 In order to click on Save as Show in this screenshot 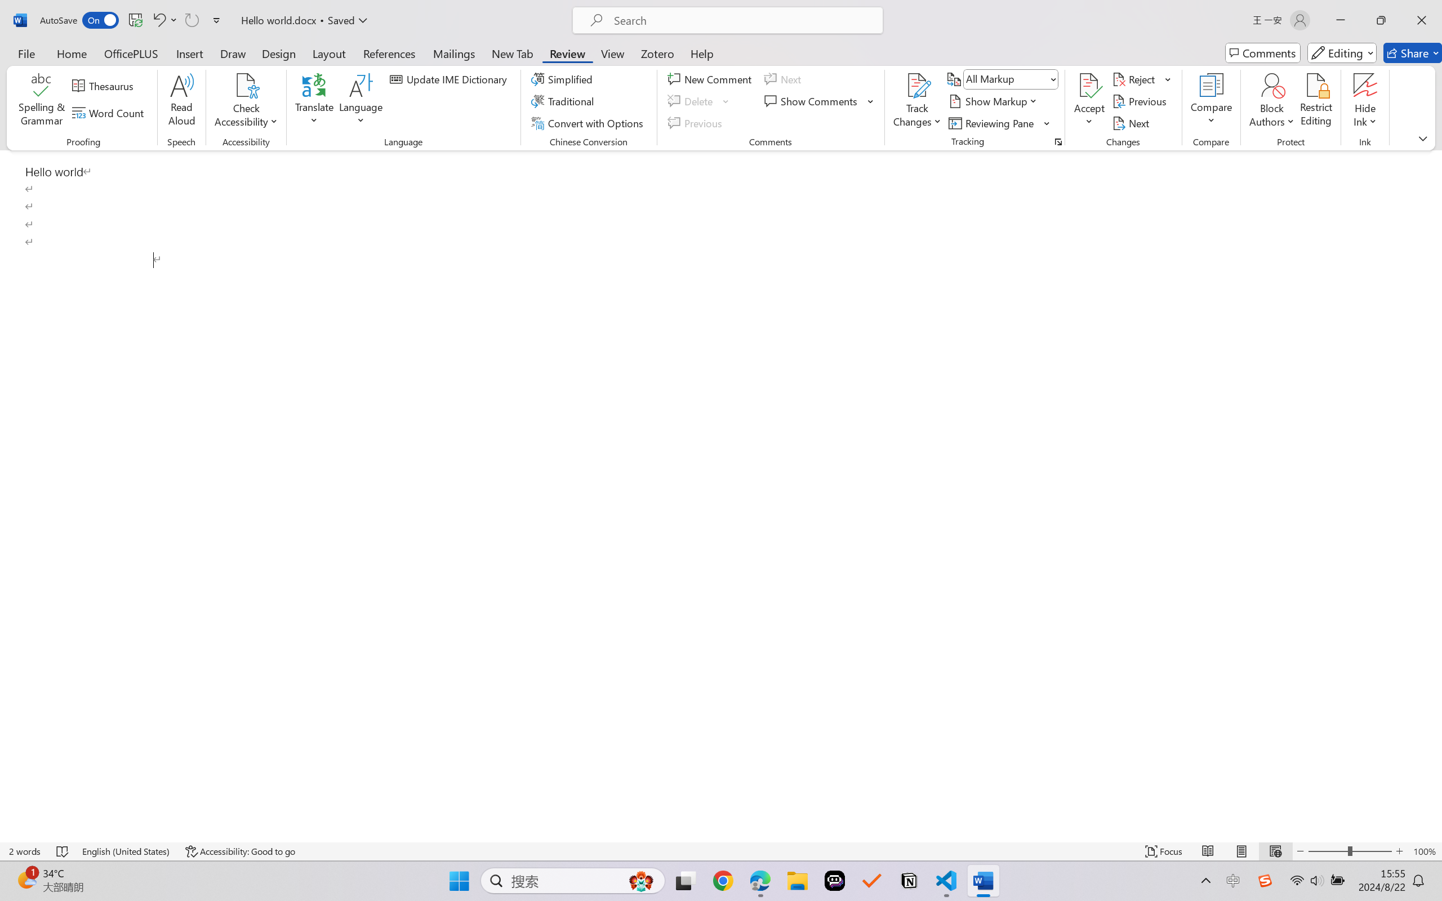, I will do `click(303, 65)`.